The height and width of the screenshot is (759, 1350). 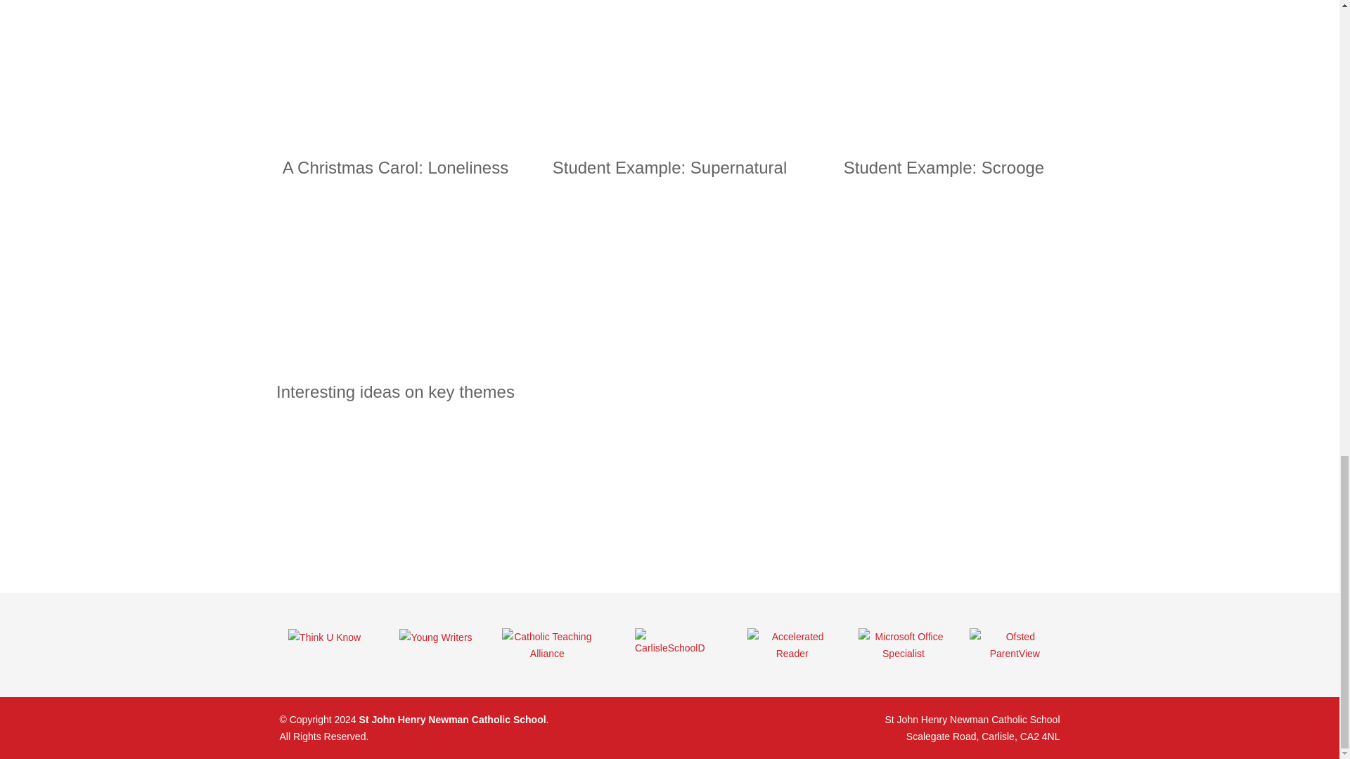 What do you see at coordinates (395, 500) in the screenshot?
I see `YouTube video player` at bounding box center [395, 500].